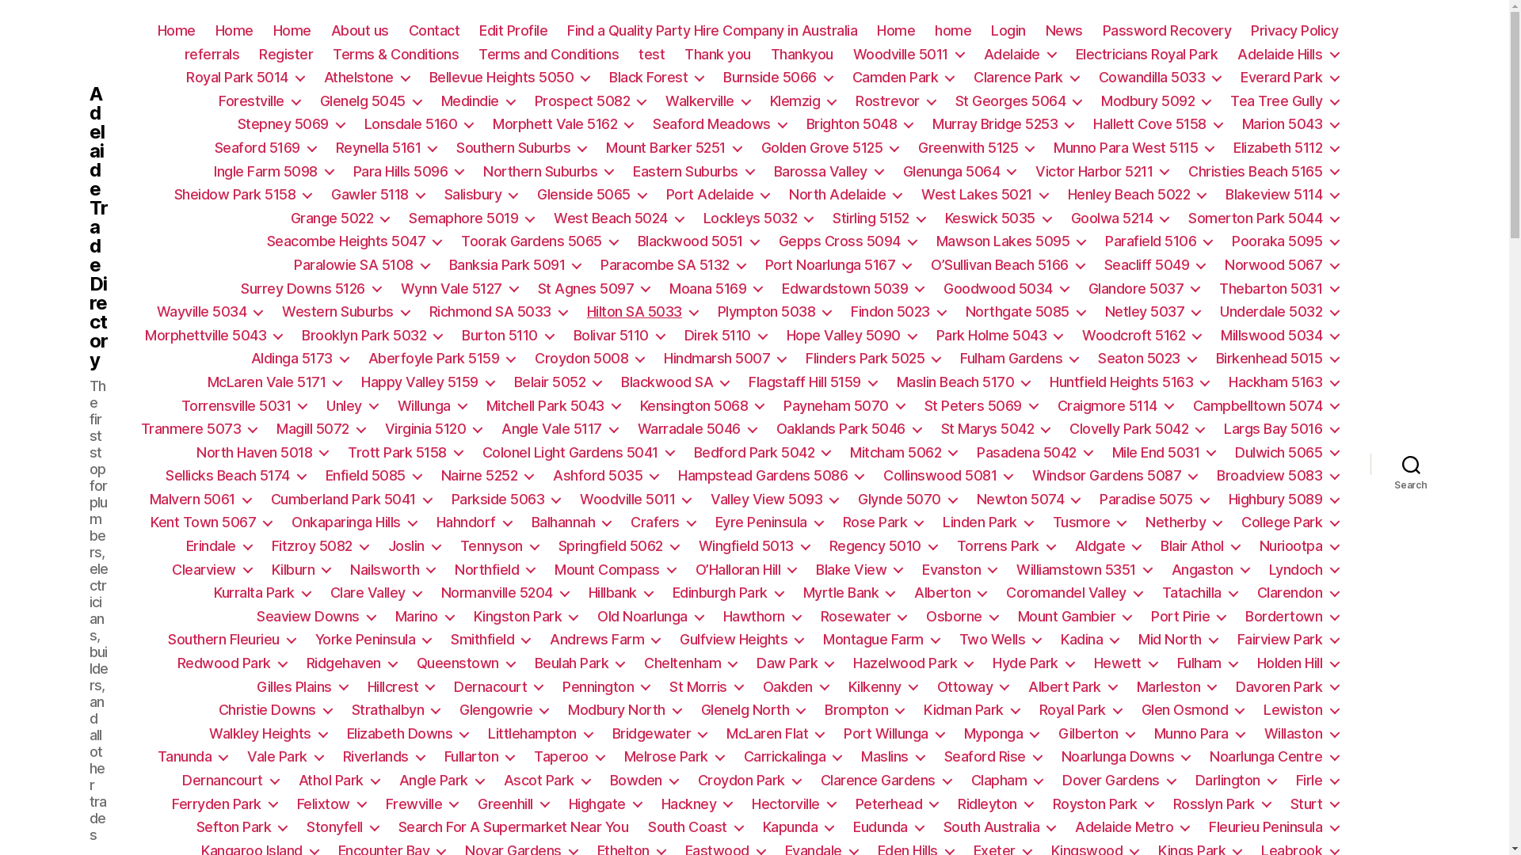 The height and width of the screenshot is (855, 1521). Describe the element at coordinates (1288, 55) in the screenshot. I see `Adelaide Hills` at that location.